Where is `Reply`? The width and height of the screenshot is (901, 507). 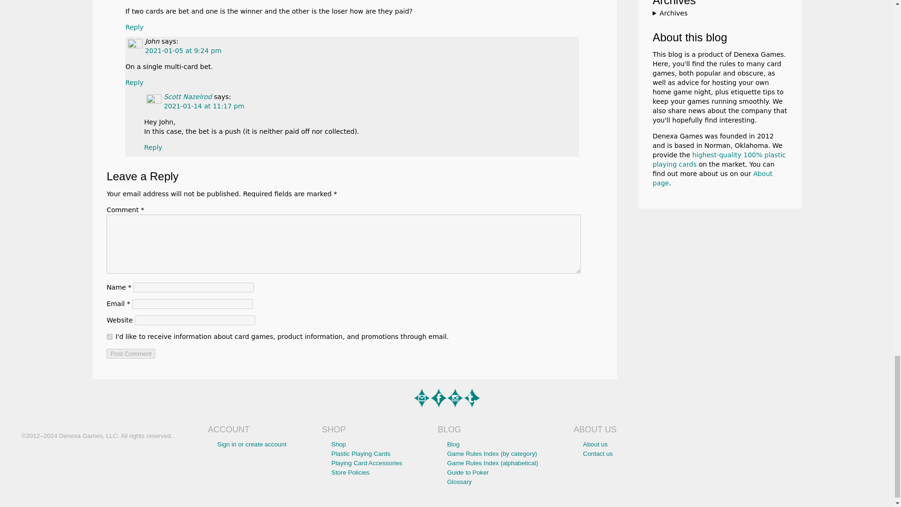 Reply is located at coordinates (134, 83).